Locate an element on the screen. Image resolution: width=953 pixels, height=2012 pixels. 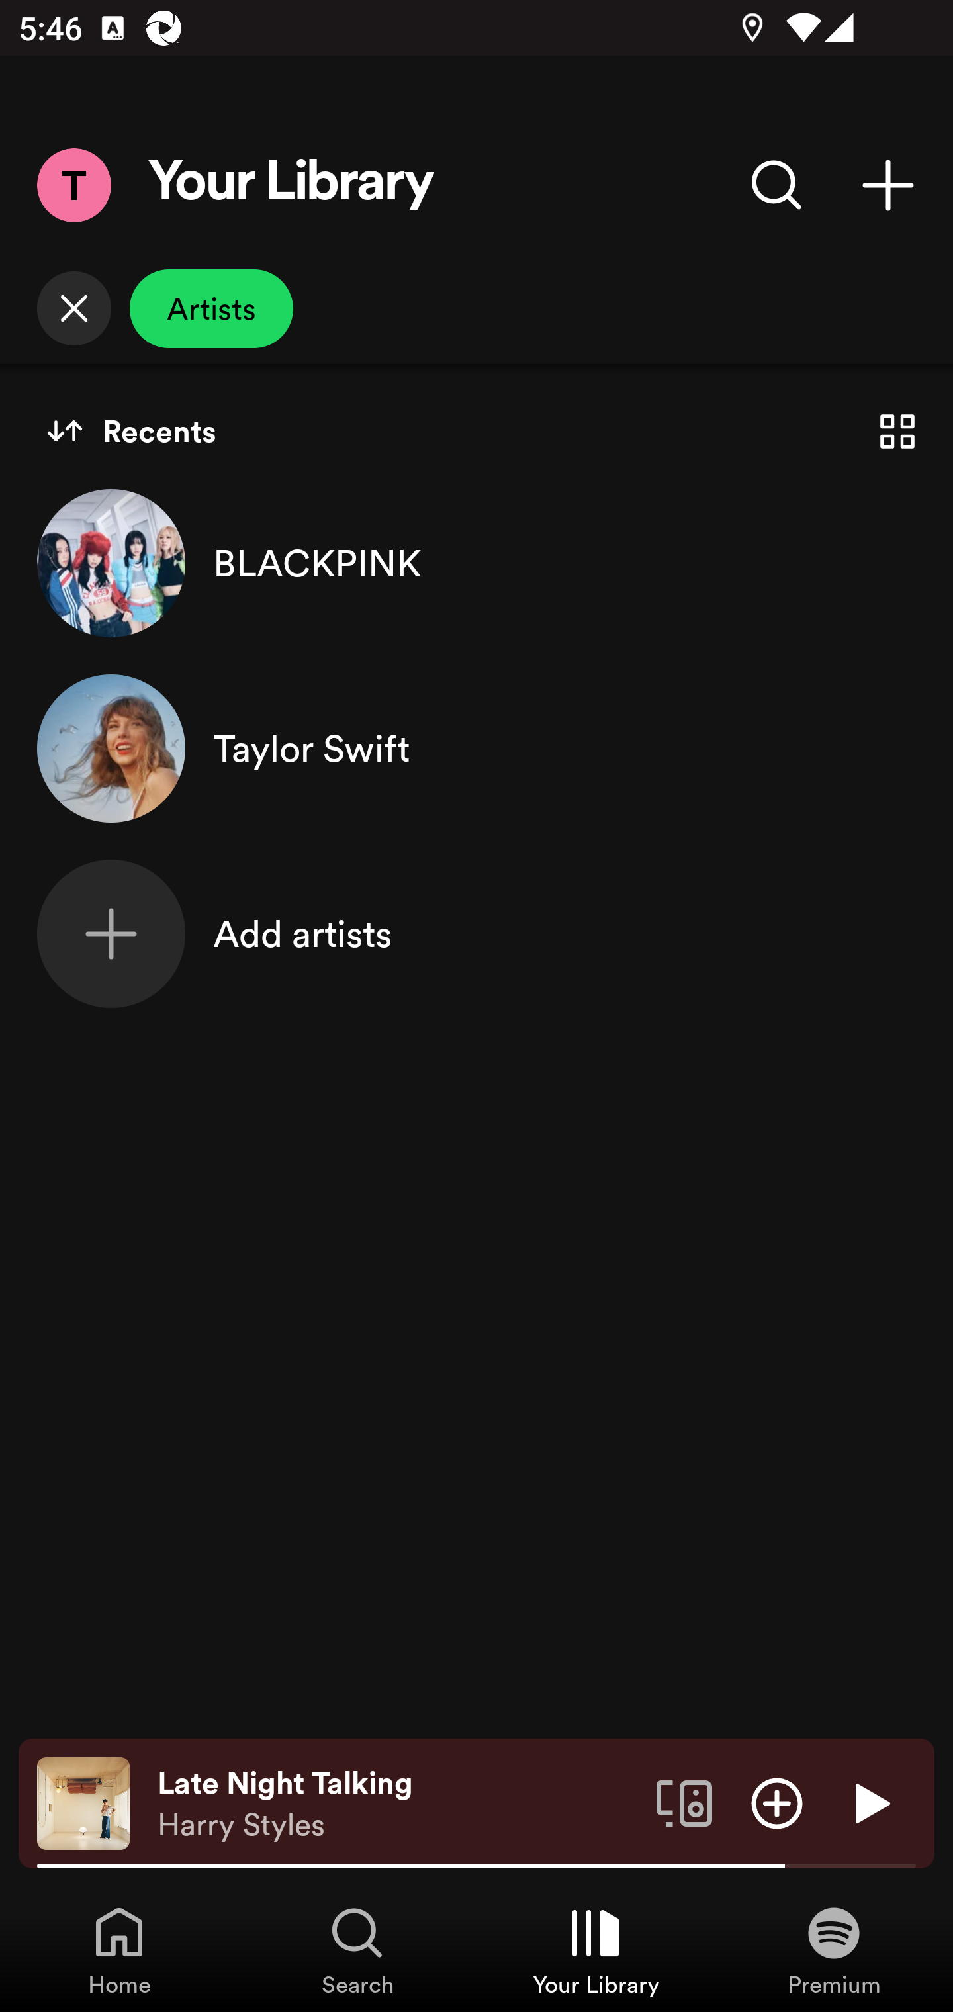
Connect to a device. Opens the devices menu is located at coordinates (684, 1802).